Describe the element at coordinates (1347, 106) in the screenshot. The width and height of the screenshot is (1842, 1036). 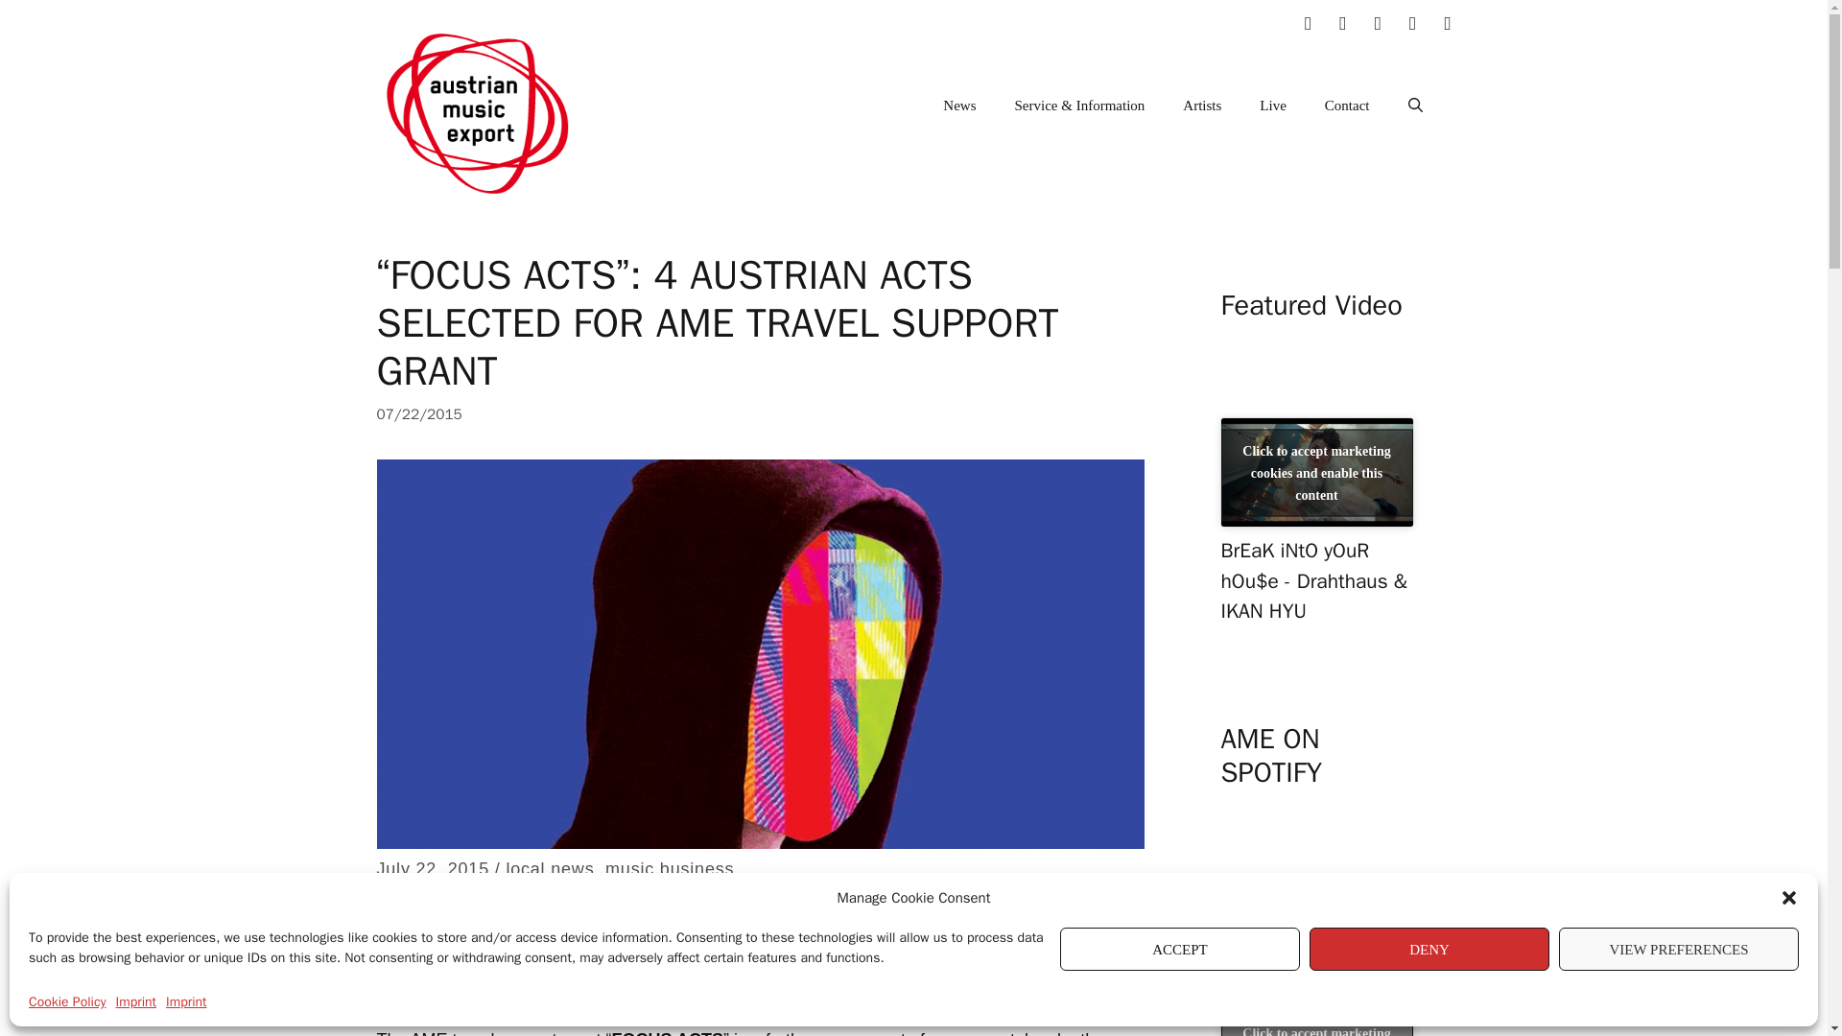
I see `Contact` at that location.